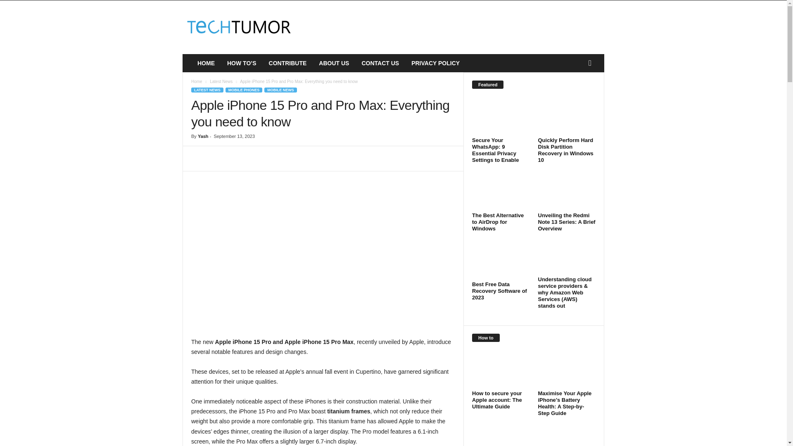  I want to click on CONTACT US, so click(380, 63).